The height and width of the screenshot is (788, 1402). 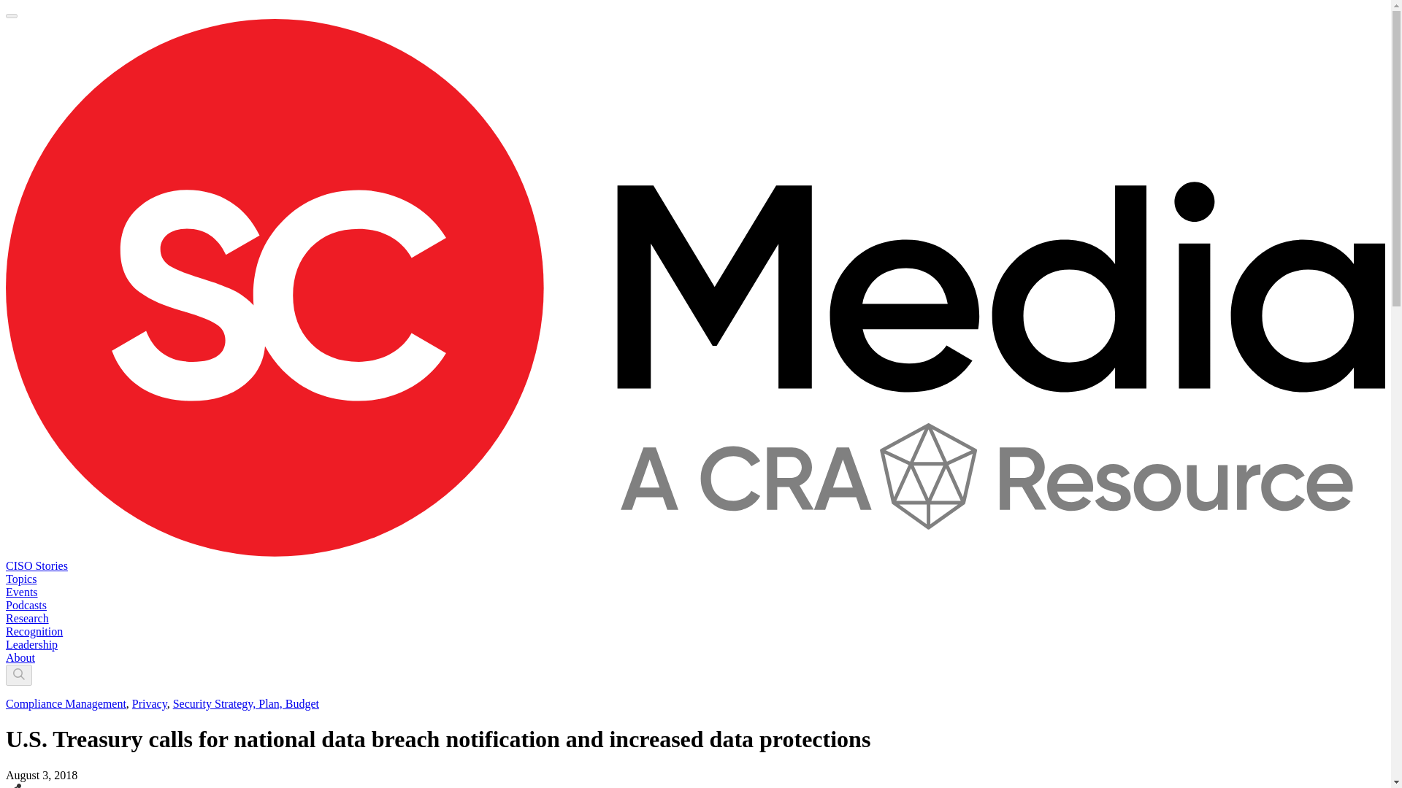 What do you see at coordinates (20, 579) in the screenshot?
I see `Topics` at bounding box center [20, 579].